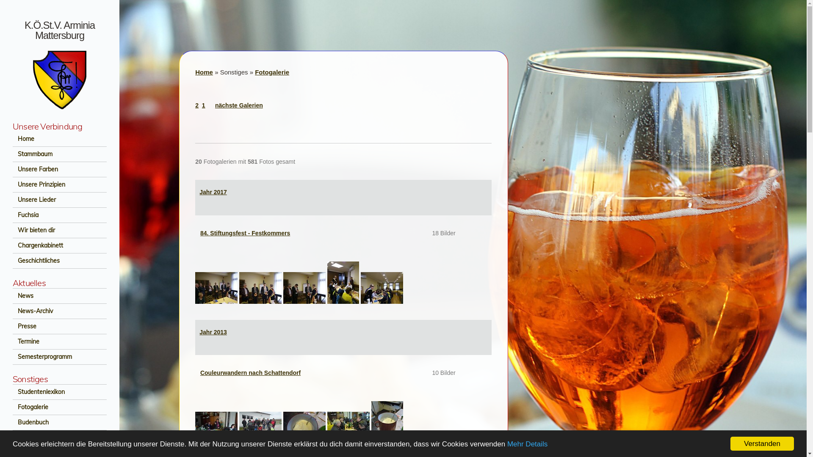 The height and width of the screenshot is (457, 813). What do you see at coordinates (60, 184) in the screenshot?
I see `   Unsere Prinzipien` at bounding box center [60, 184].